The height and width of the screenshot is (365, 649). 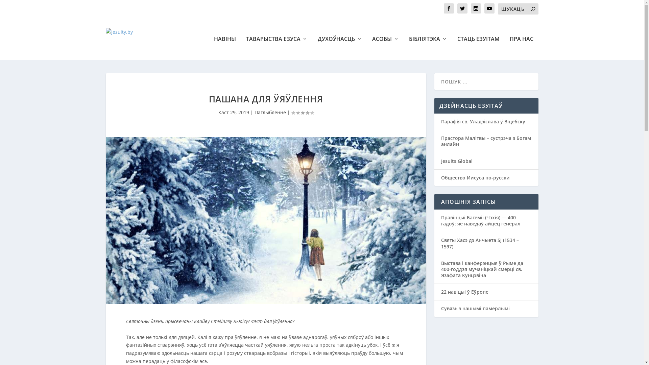 What do you see at coordinates (518, 9) in the screenshot?
I see `Search for:` at bounding box center [518, 9].